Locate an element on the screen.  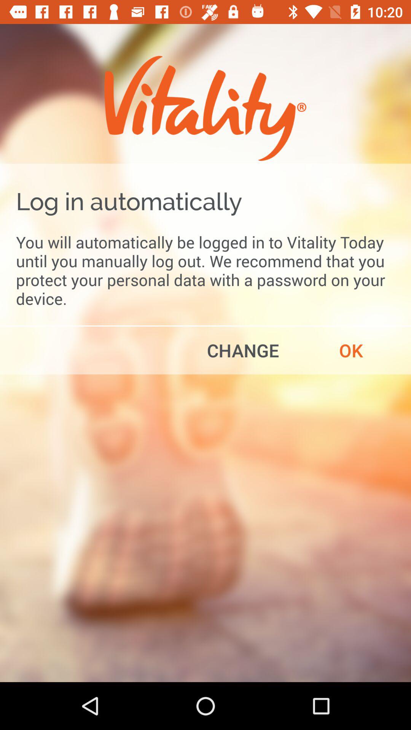
tap item next to ok item is located at coordinates (243, 350).